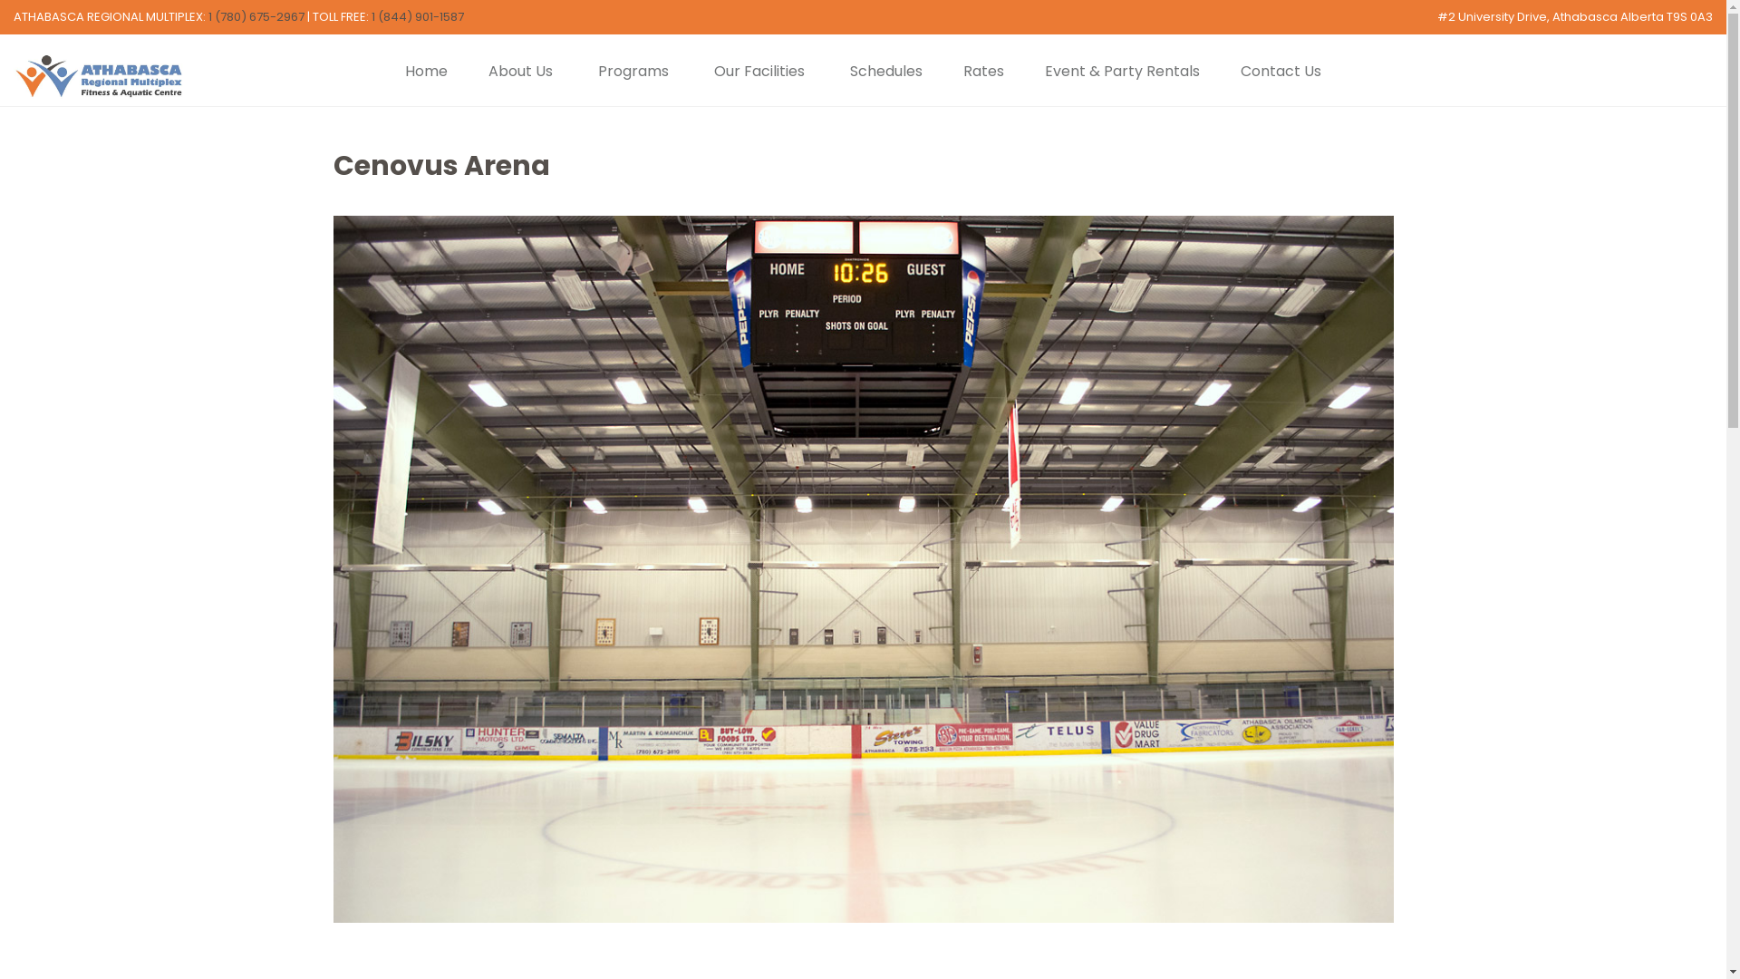 The width and height of the screenshot is (1740, 979). I want to click on Schedules, so click(886, 71).